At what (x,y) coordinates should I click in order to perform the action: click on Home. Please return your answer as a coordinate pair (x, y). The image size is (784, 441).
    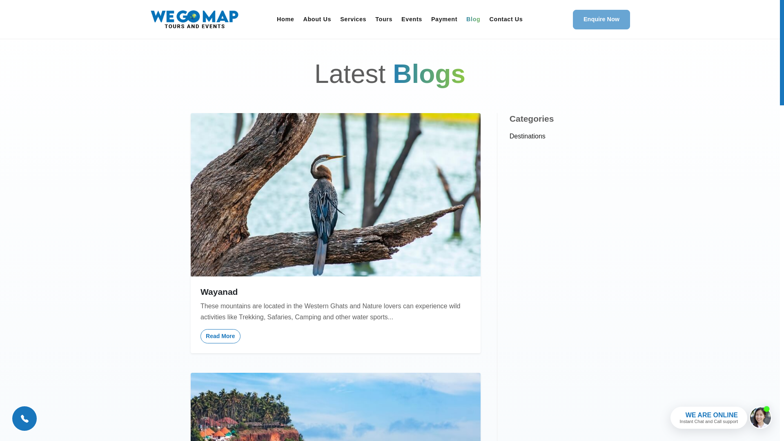
    Looking at the image, I should click on (285, 20).